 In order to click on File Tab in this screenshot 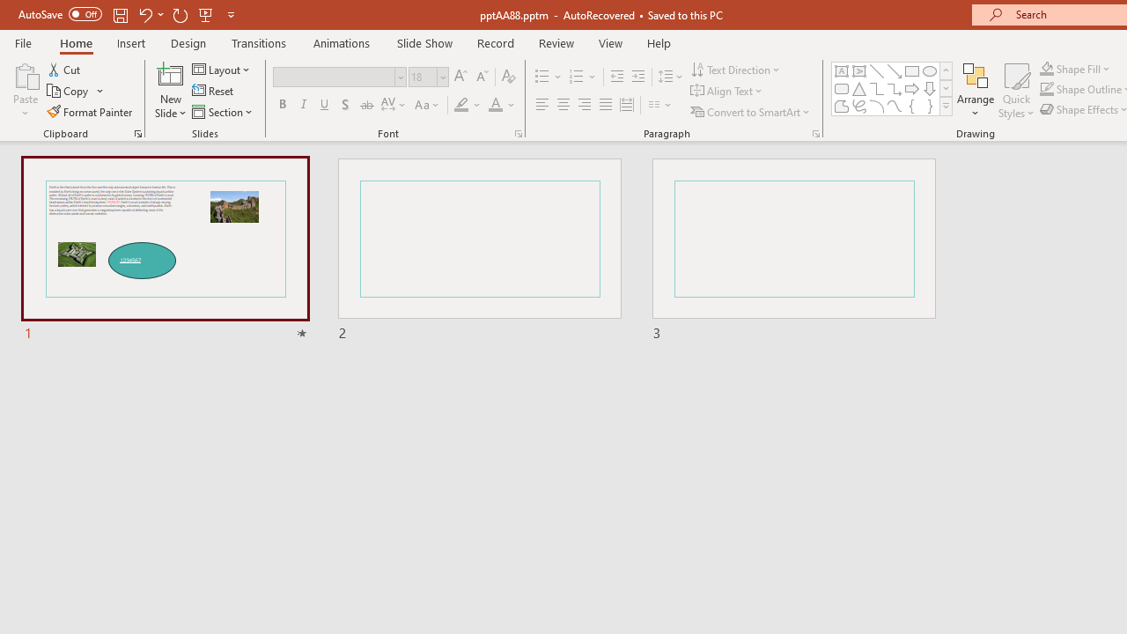, I will do `click(23, 42)`.